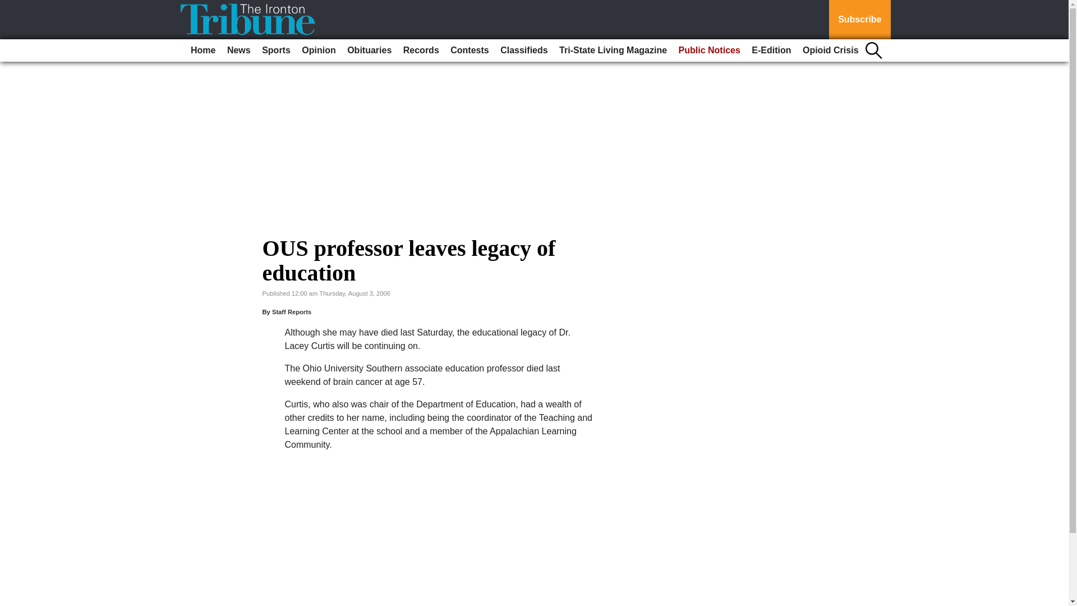  Describe the element at coordinates (771, 50) in the screenshot. I see `E-Edition` at that location.